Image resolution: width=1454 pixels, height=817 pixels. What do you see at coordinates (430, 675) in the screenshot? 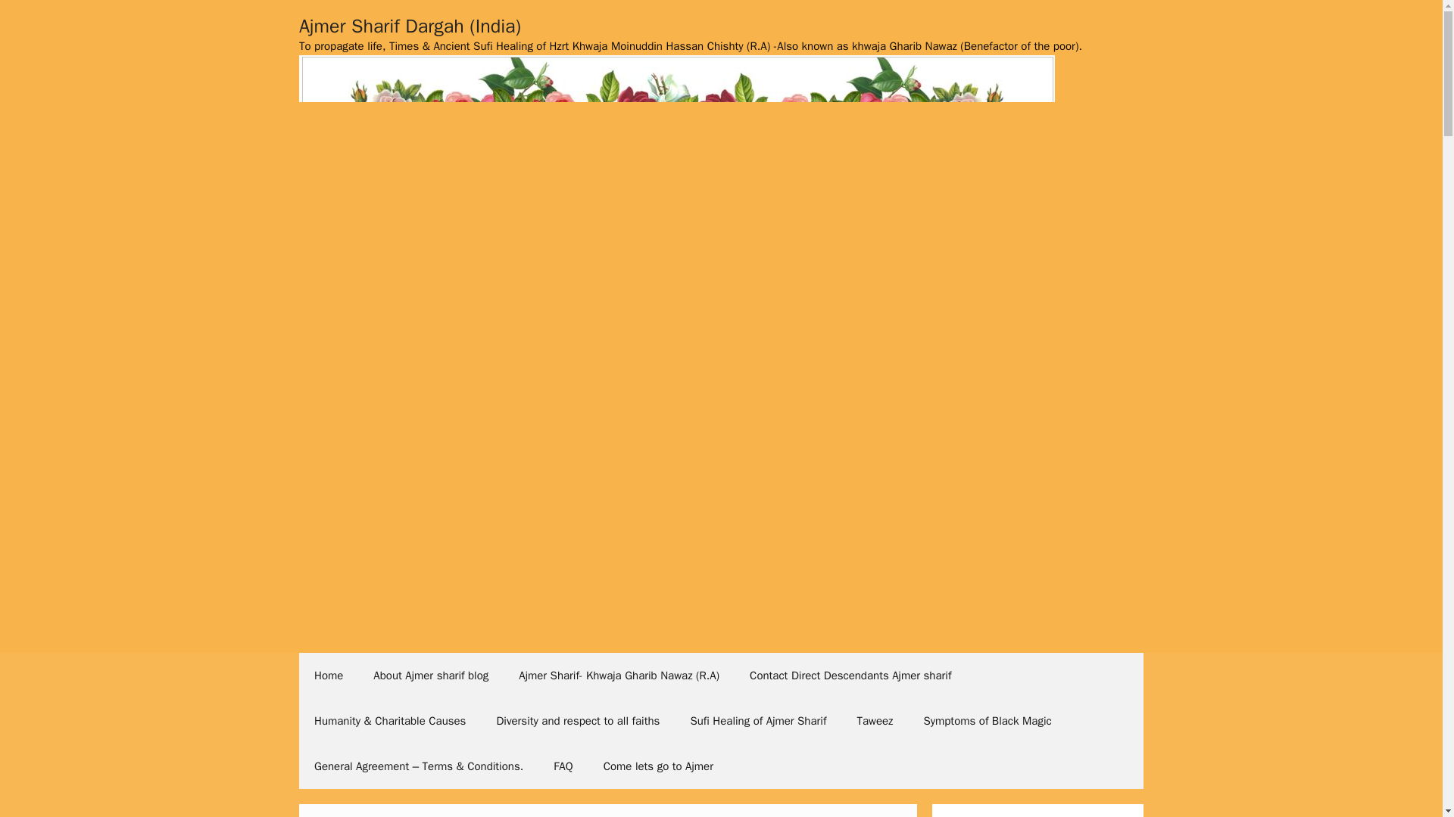
I see `About Ajmer sharif blog` at bounding box center [430, 675].